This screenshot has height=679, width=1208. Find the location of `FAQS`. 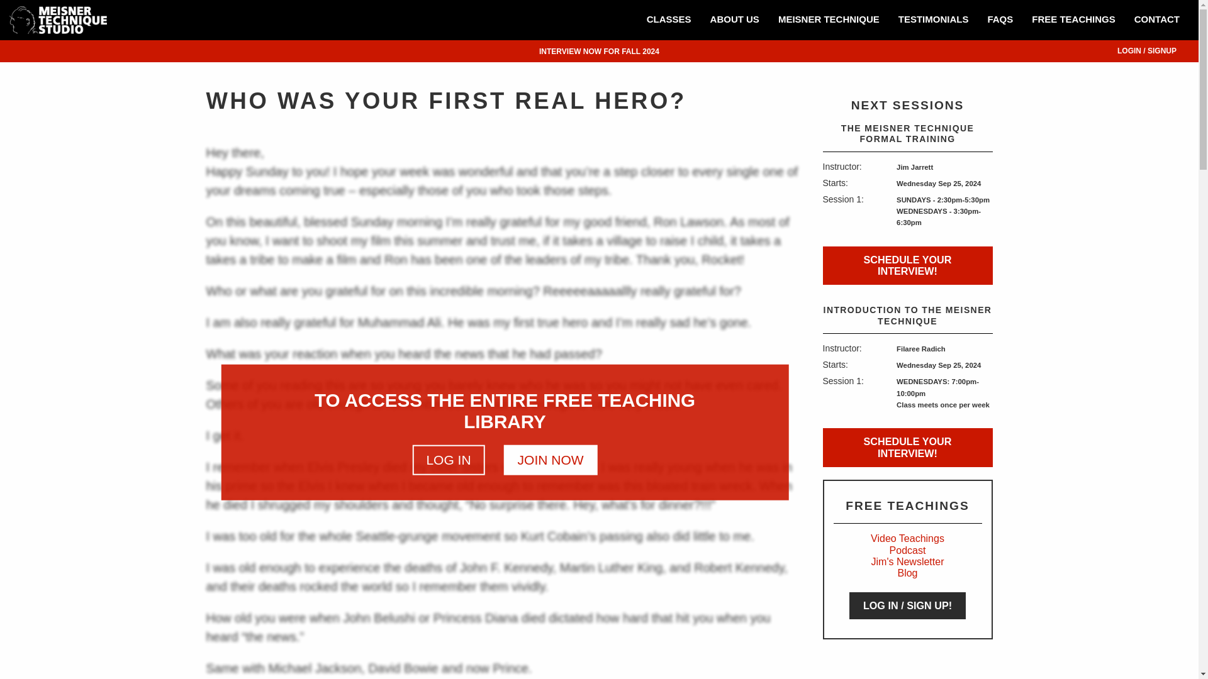

FAQS is located at coordinates (999, 19).